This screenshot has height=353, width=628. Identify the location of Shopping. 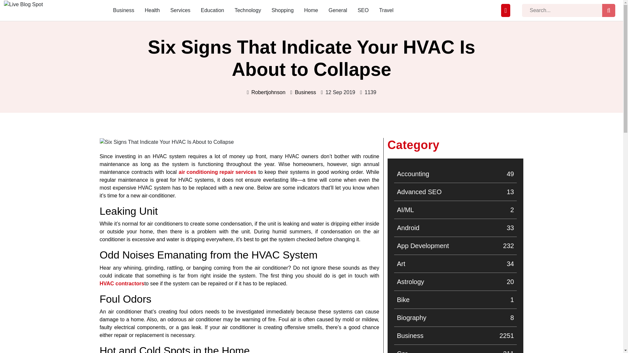
(283, 10).